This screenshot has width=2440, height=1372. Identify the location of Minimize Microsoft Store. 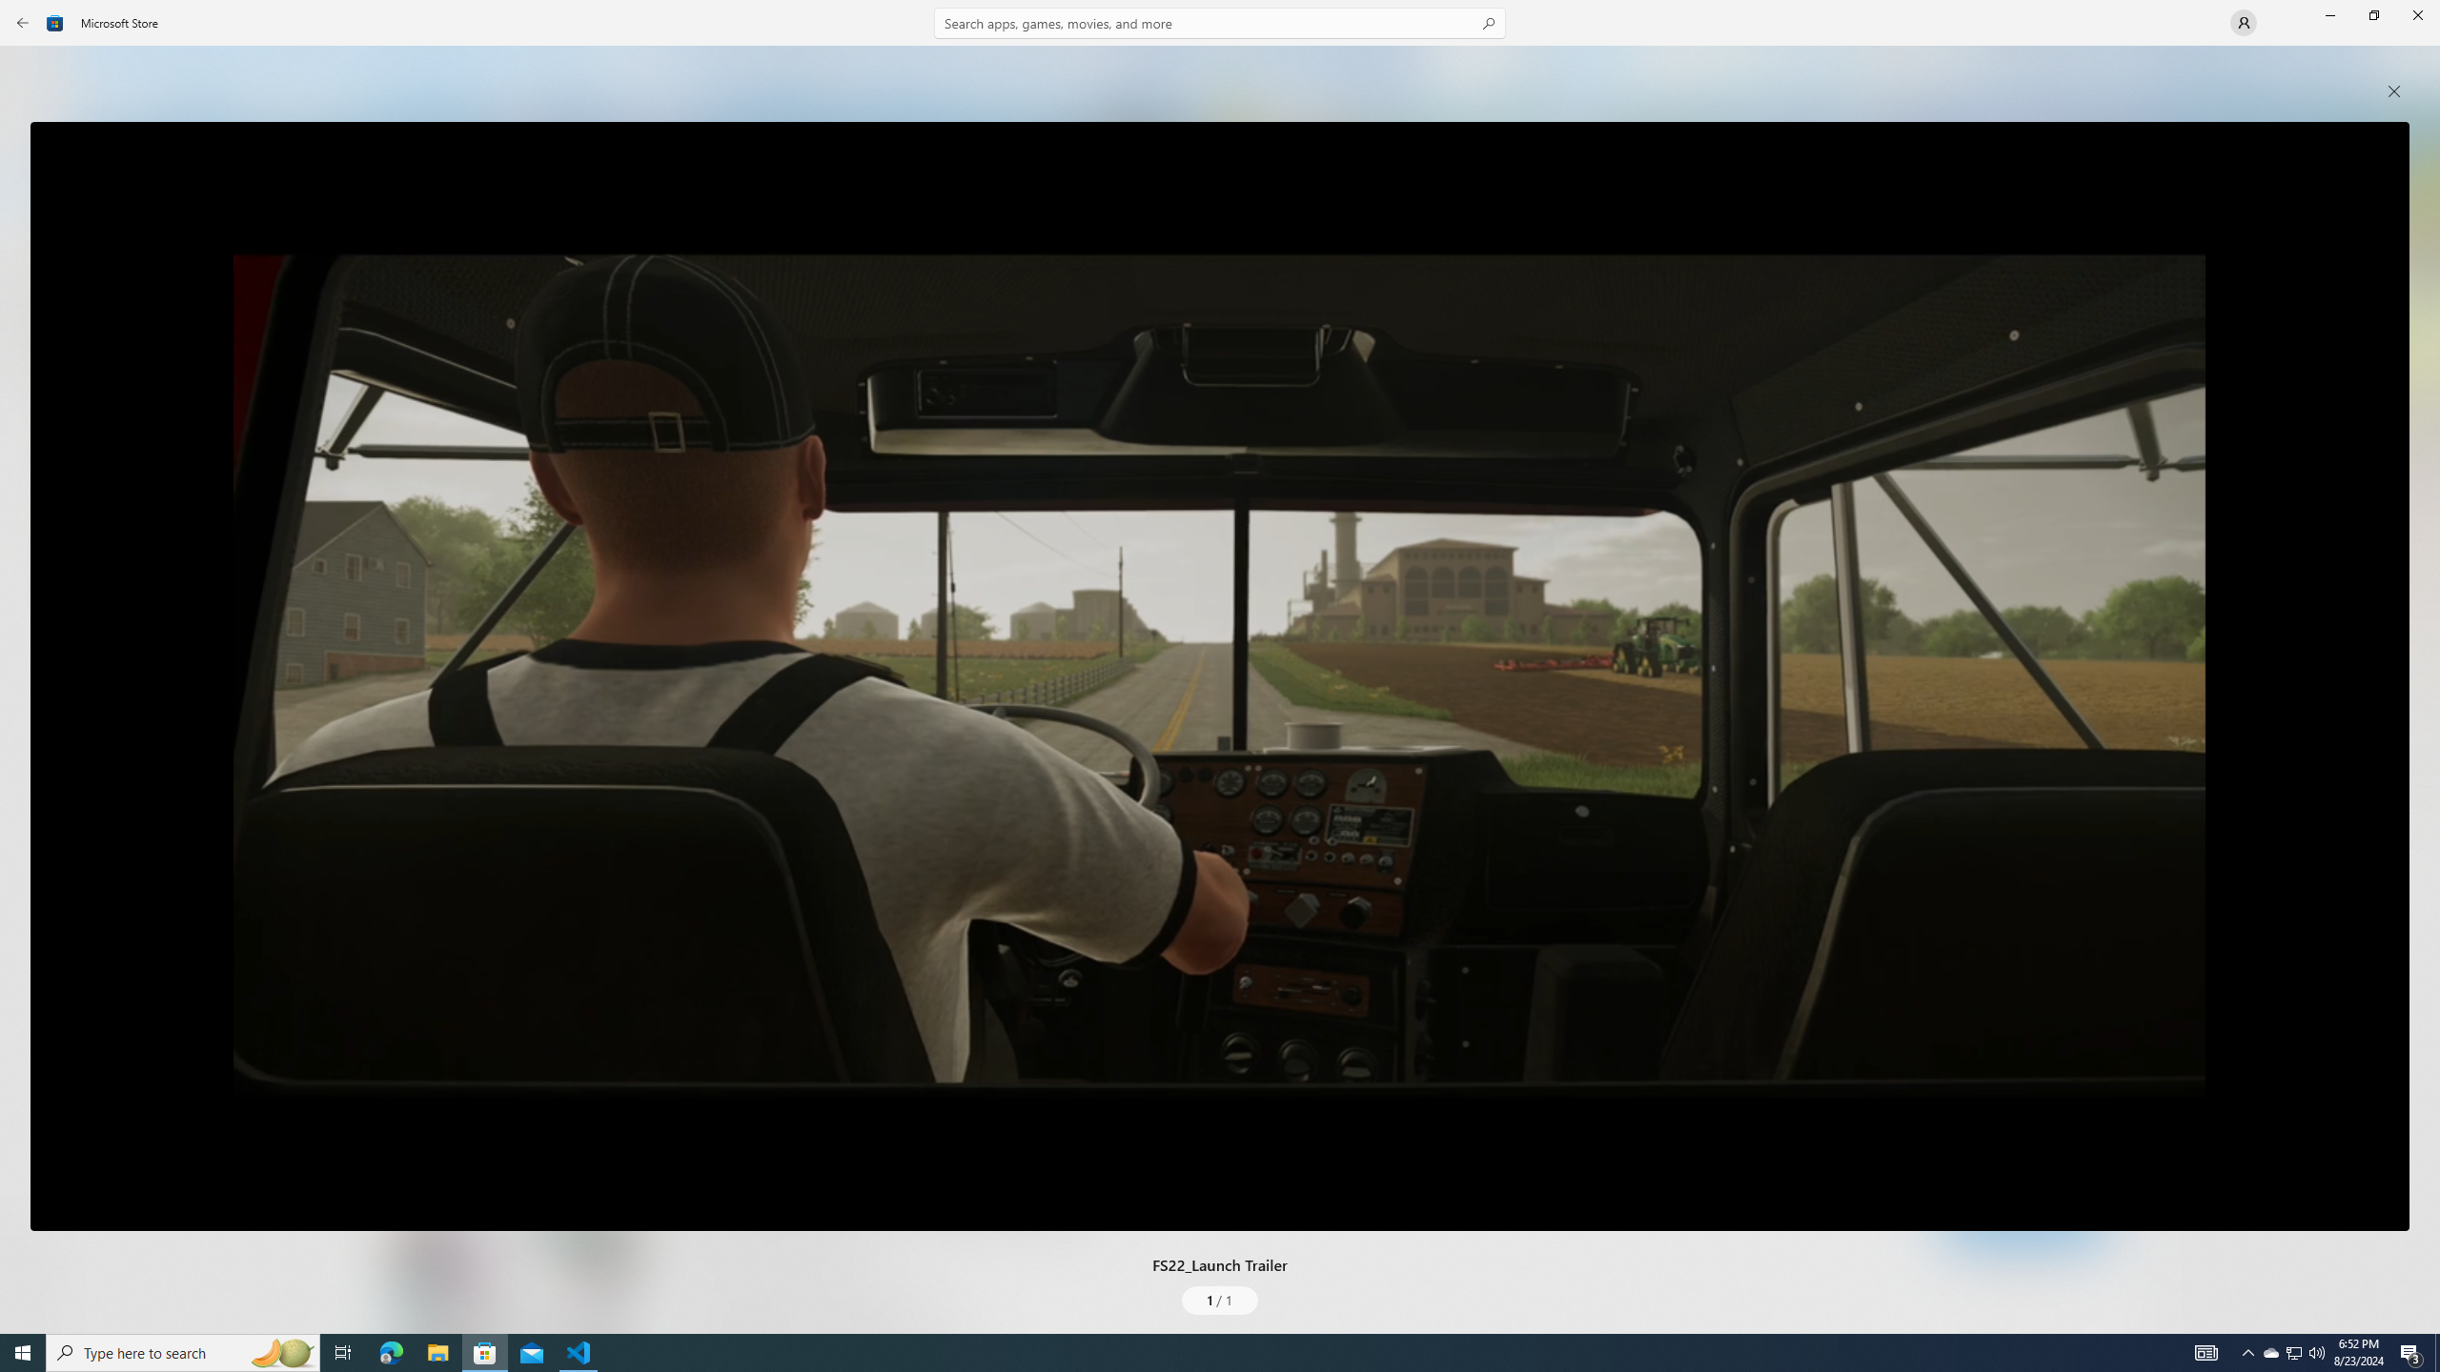
(2329, 15).